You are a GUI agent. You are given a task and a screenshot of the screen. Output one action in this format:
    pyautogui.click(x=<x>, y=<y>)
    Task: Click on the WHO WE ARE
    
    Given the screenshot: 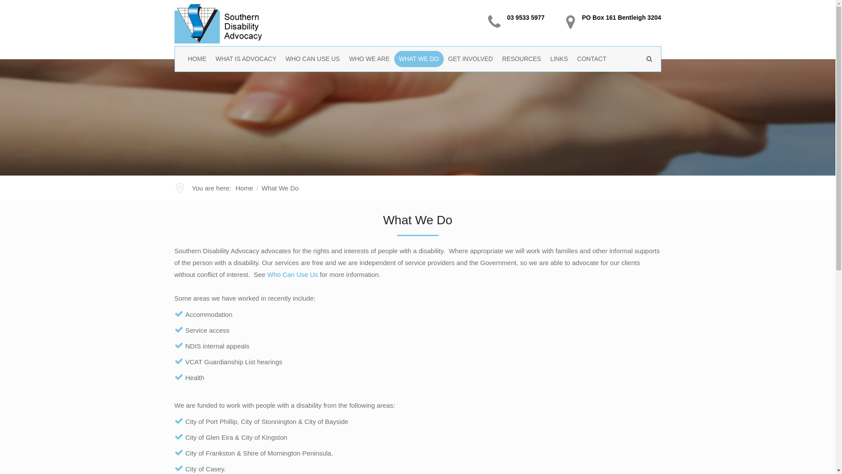 What is the action you would take?
    pyautogui.click(x=370, y=59)
    